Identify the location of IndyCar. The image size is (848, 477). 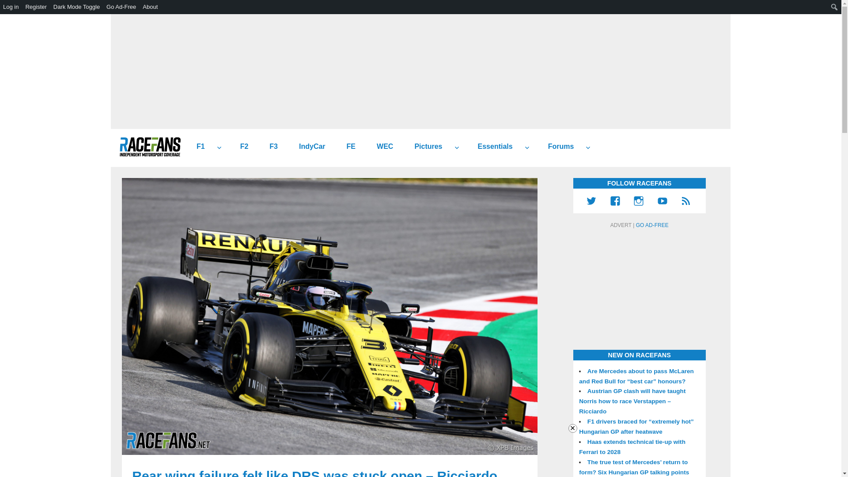
(308, 147).